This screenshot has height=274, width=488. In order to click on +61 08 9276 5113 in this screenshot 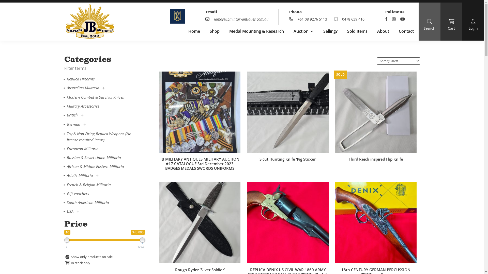, I will do `click(308, 19)`.